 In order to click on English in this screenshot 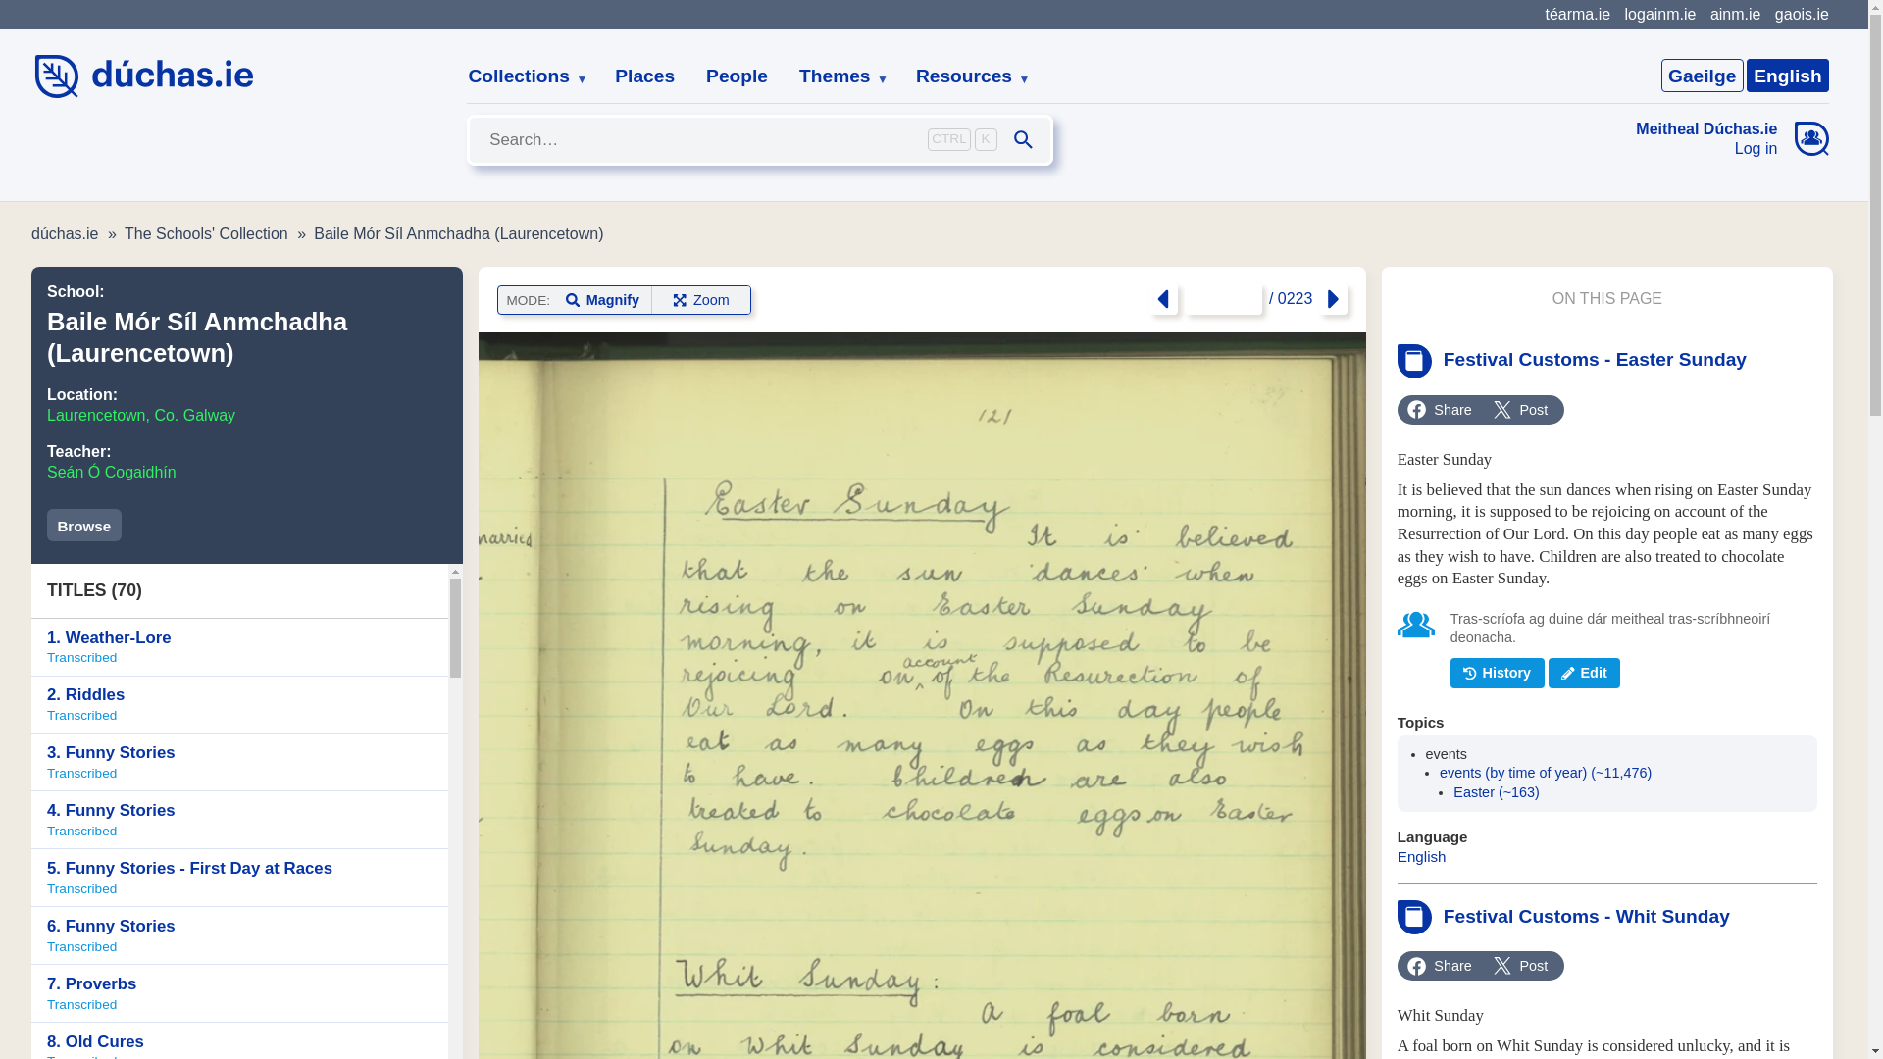, I will do `click(239, 647)`.